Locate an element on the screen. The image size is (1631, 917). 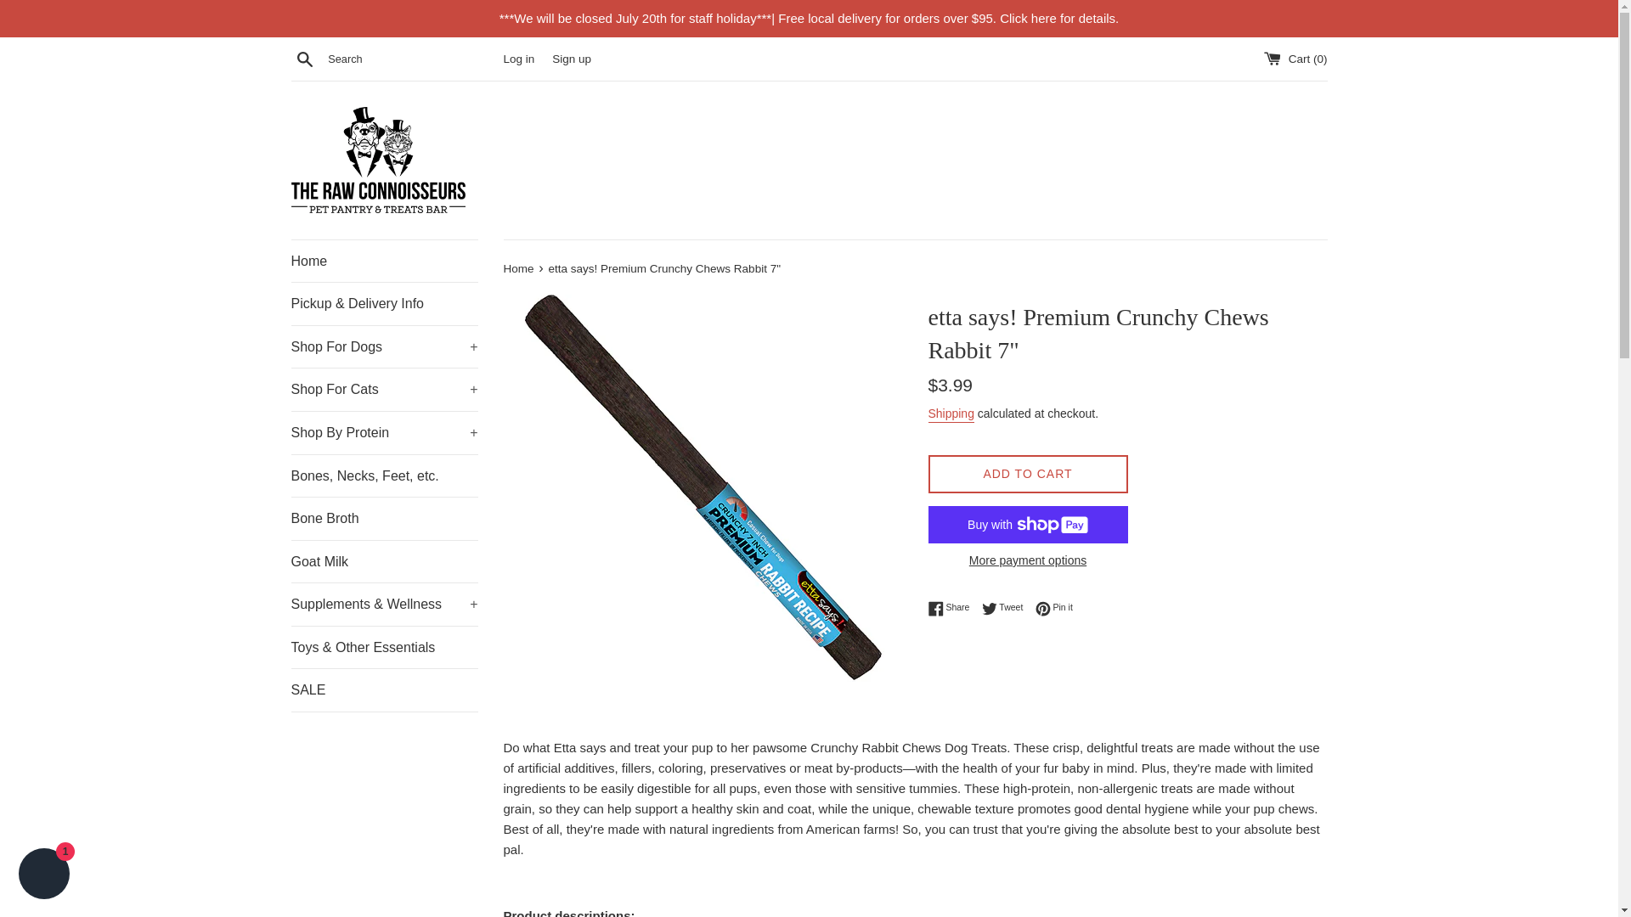
Shopify online store chat is located at coordinates (44, 875).